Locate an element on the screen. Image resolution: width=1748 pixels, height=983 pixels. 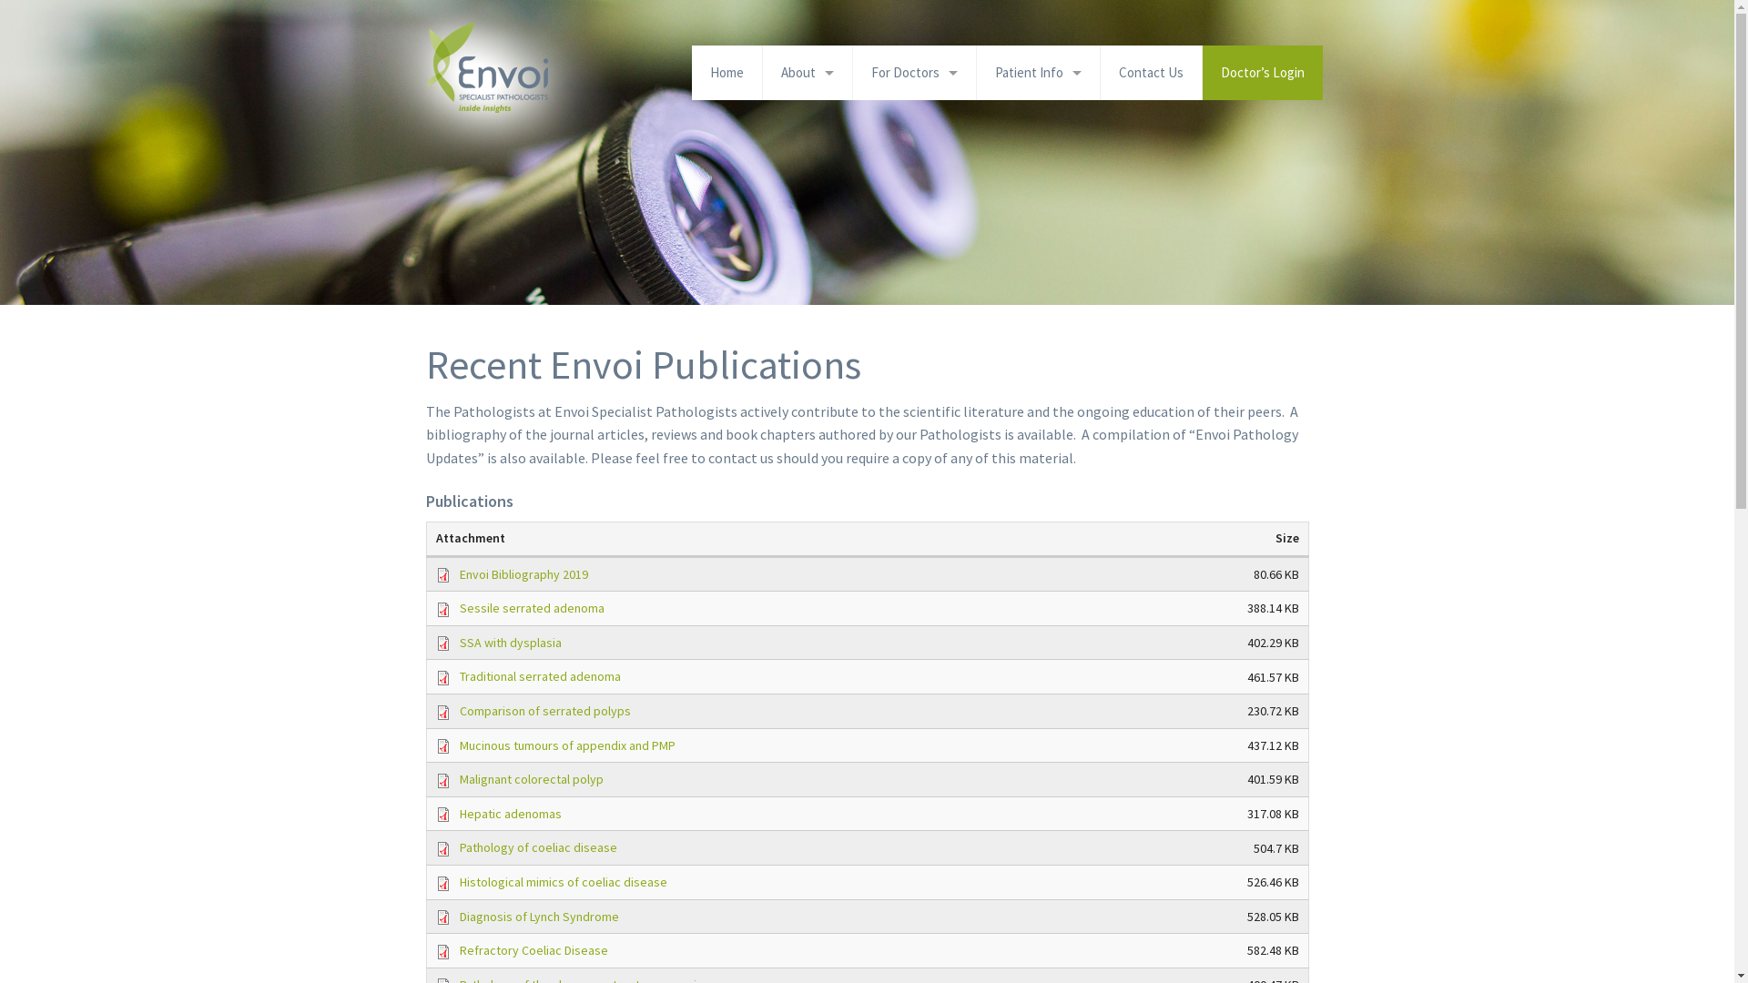
Histological mimics of coeliac disease is located at coordinates (563, 882).